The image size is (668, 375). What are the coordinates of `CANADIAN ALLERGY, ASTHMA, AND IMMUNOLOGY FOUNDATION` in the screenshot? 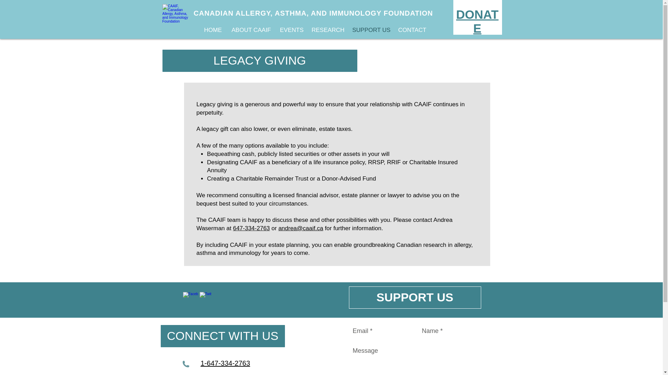 It's located at (313, 13).